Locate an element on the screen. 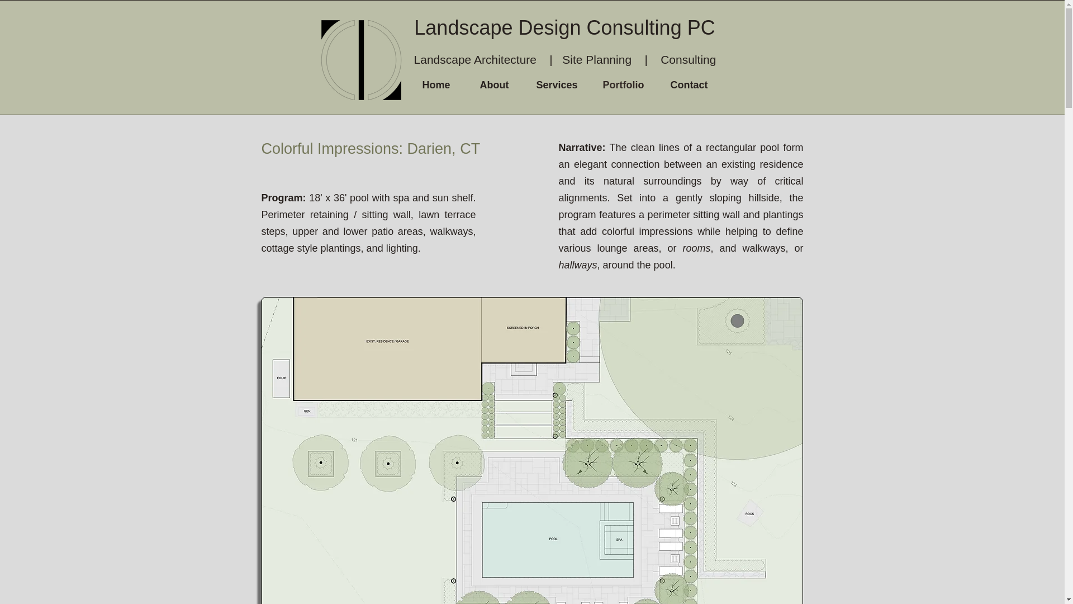 The width and height of the screenshot is (1073, 604). Contact is located at coordinates (689, 84).